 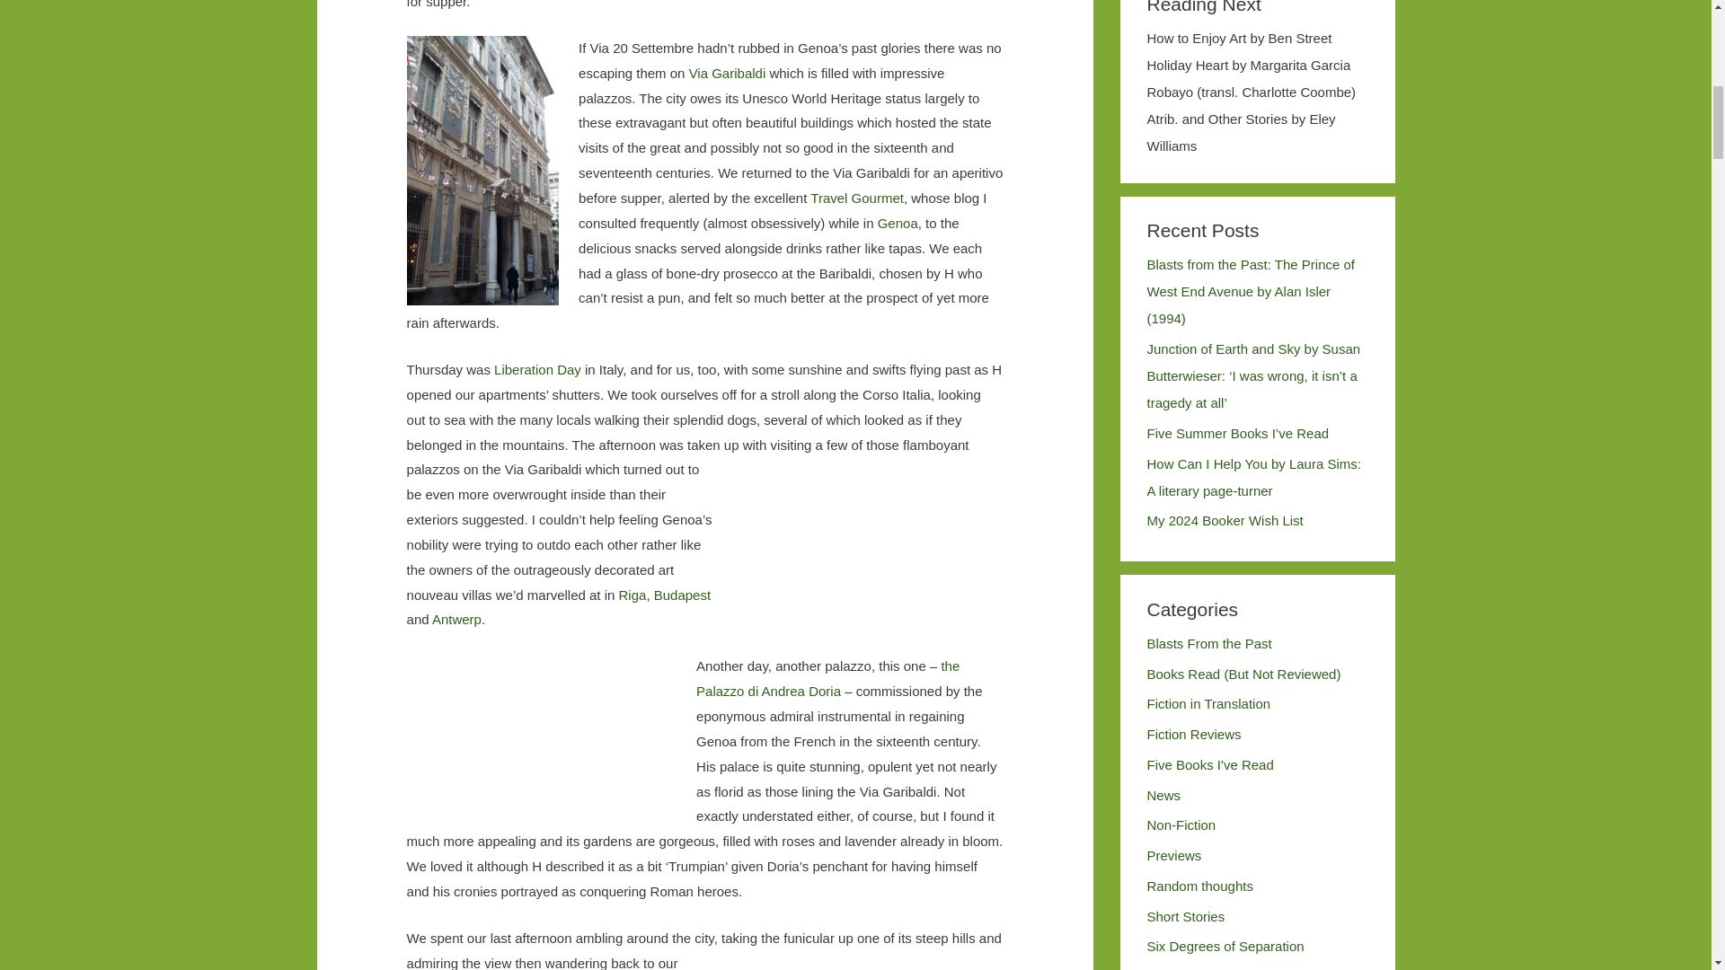 What do you see at coordinates (456, 619) in the screenshot?
I see `Antwerp` at bounding box center [456, 619].